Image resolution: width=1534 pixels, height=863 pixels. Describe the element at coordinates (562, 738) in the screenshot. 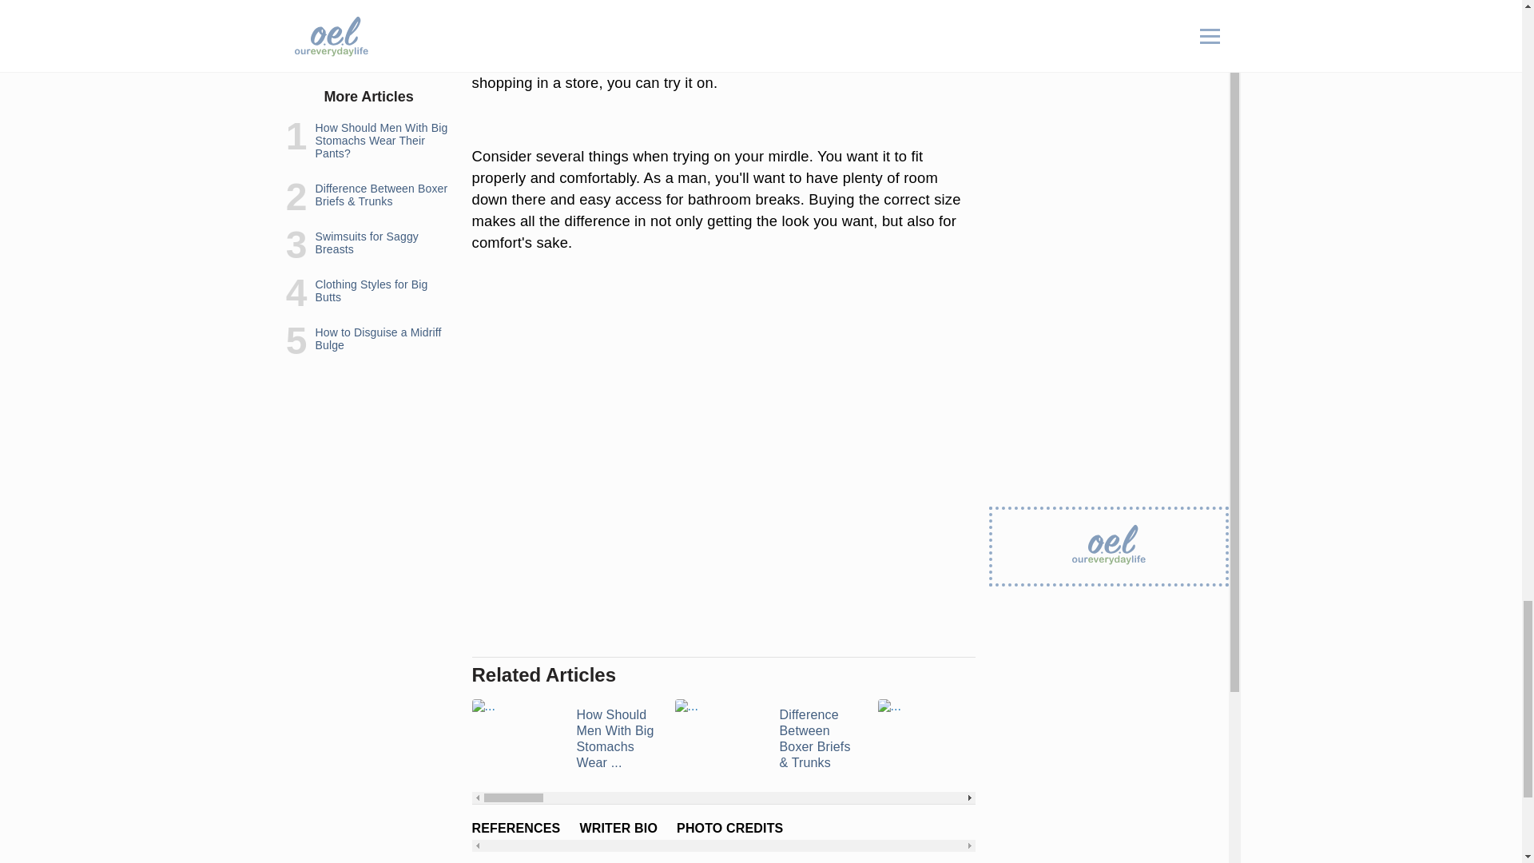

I see `How Should Men With Big Stomachs Wear ...` at that location.